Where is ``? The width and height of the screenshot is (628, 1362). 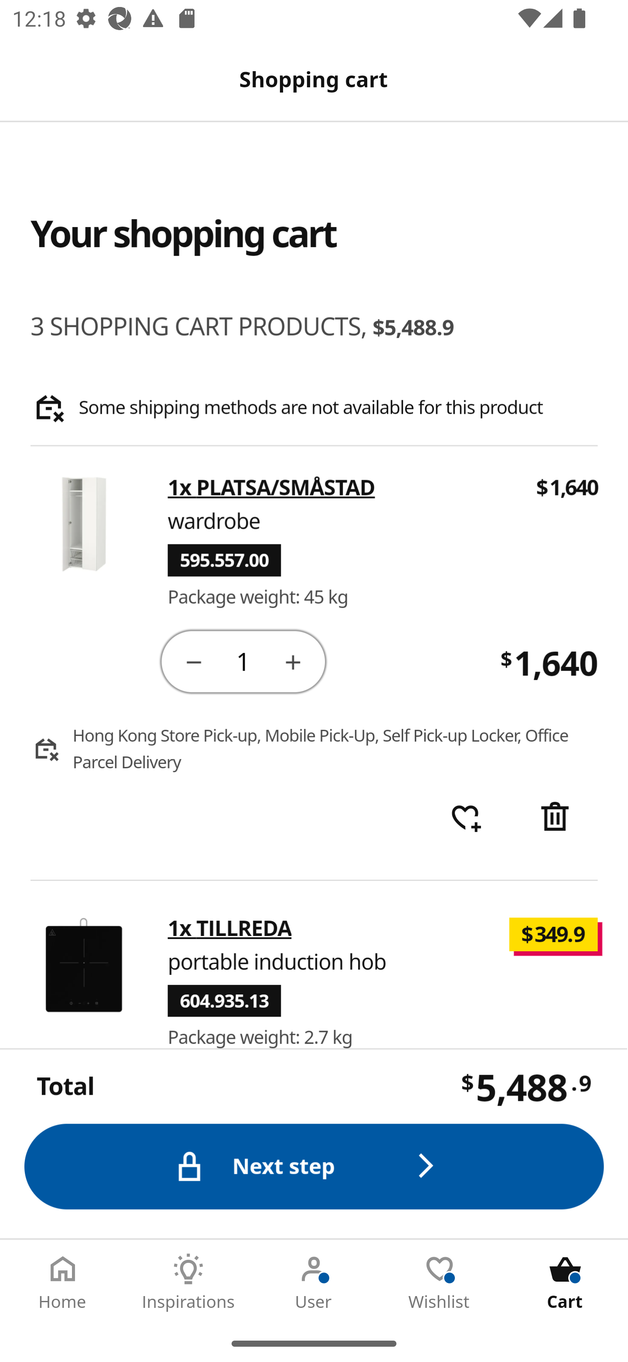
 is located at coordinates (294, 661).